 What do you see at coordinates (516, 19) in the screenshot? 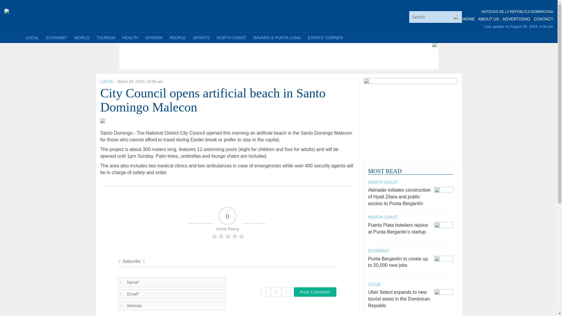
I see `ADVERTISING` at bounding box center [516, 19].